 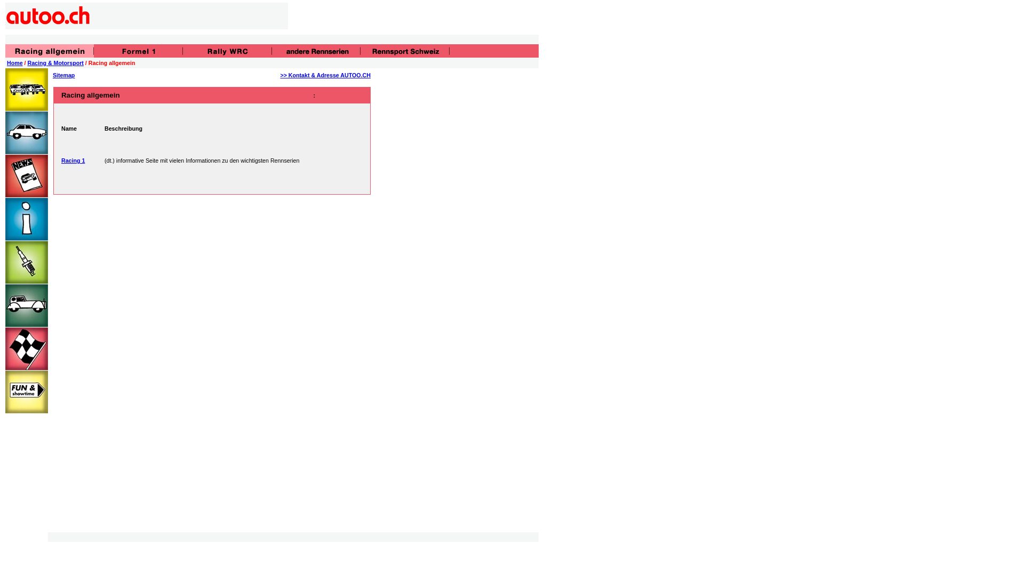 I want to click on Home, so click(x=15, y=63).